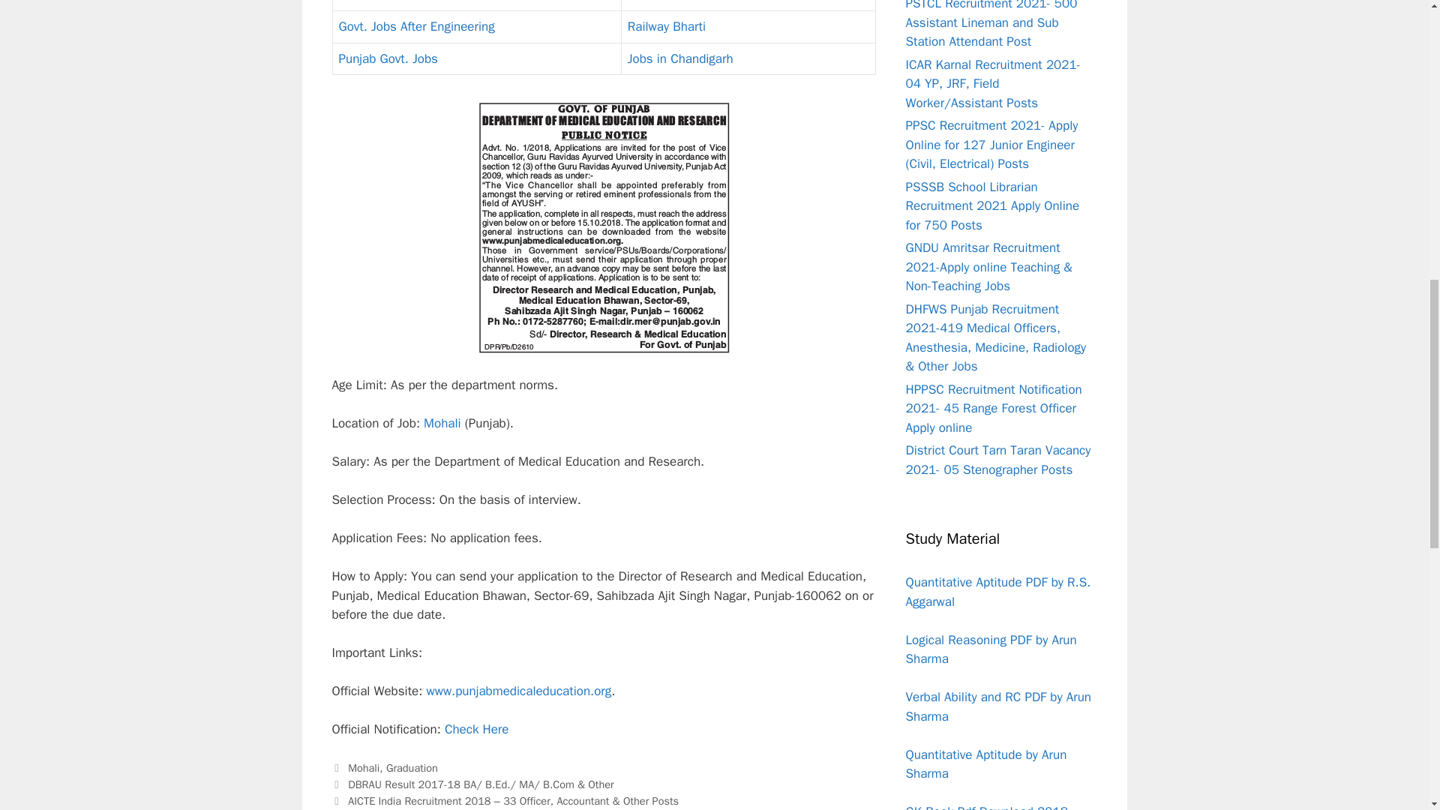  I want to click on Check Here, so click(477, 729).